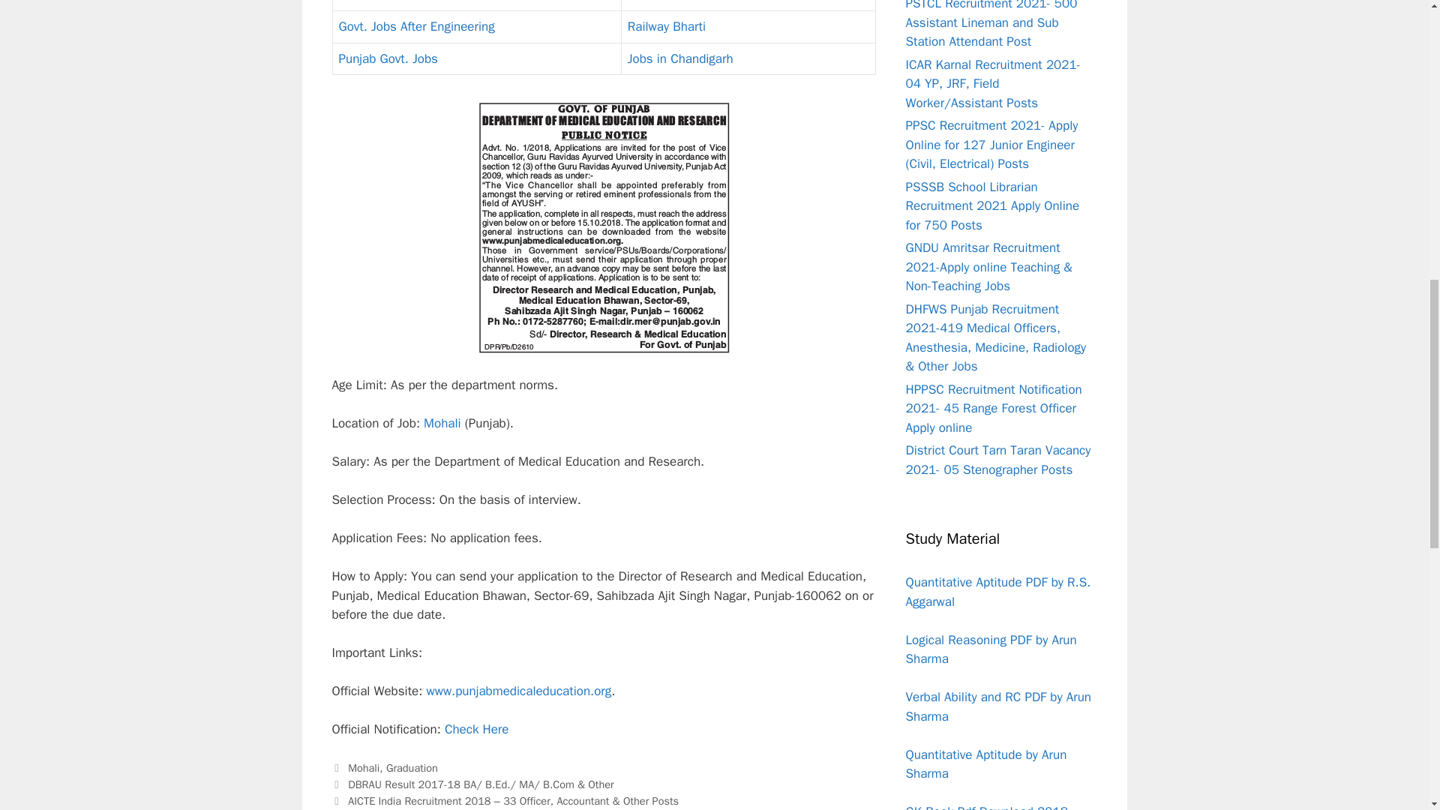  I want to click on Check Here, so click(477, 729).